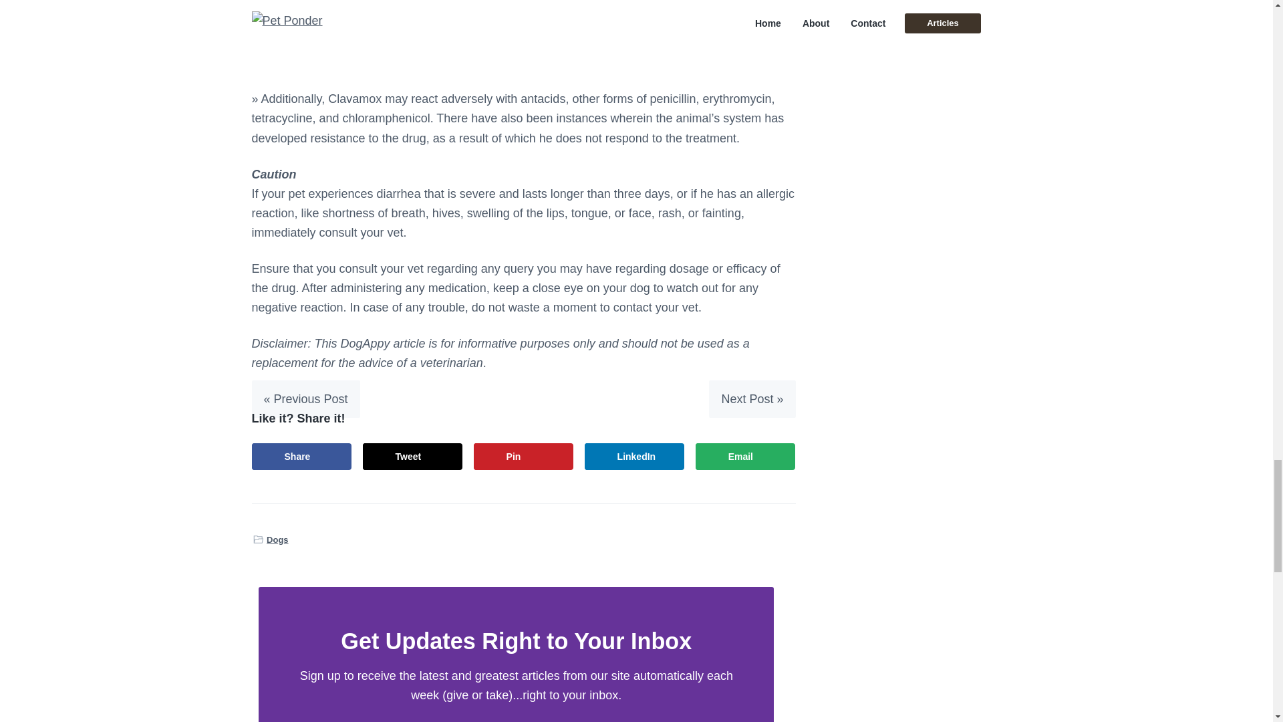 The image size is (1283, 722). I want to click on Pin, so click(523, 457).